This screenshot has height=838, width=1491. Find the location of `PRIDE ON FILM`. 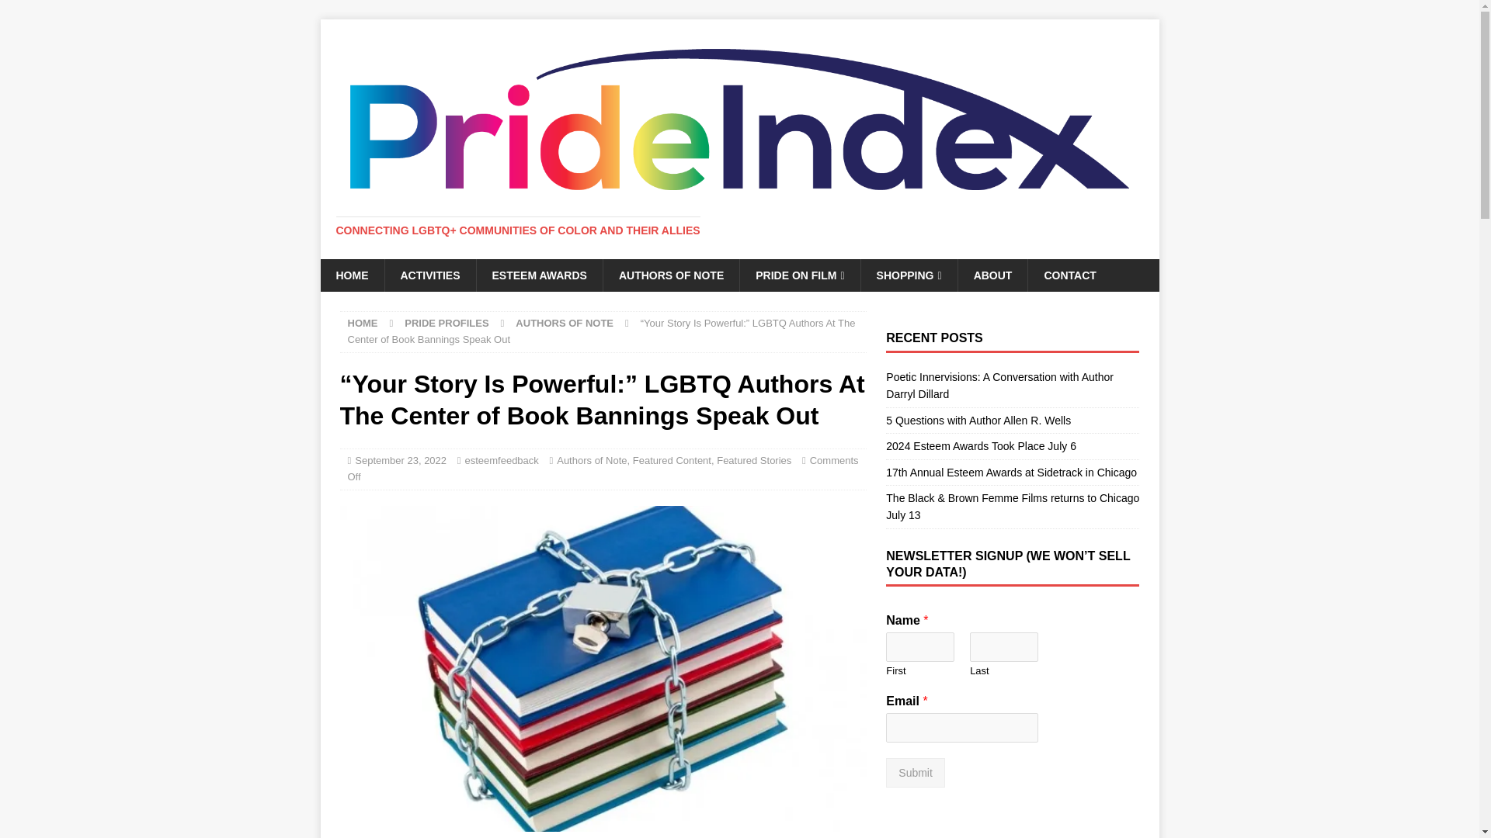

PRIDE ON FILM is located at coordinates (800, 275).